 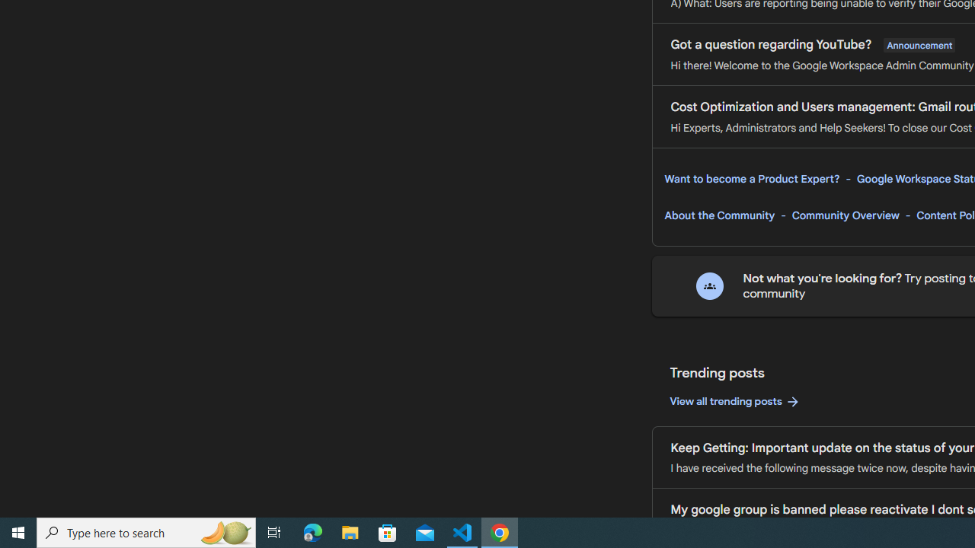 I want to click on Transform, so click(x=79, y=212).